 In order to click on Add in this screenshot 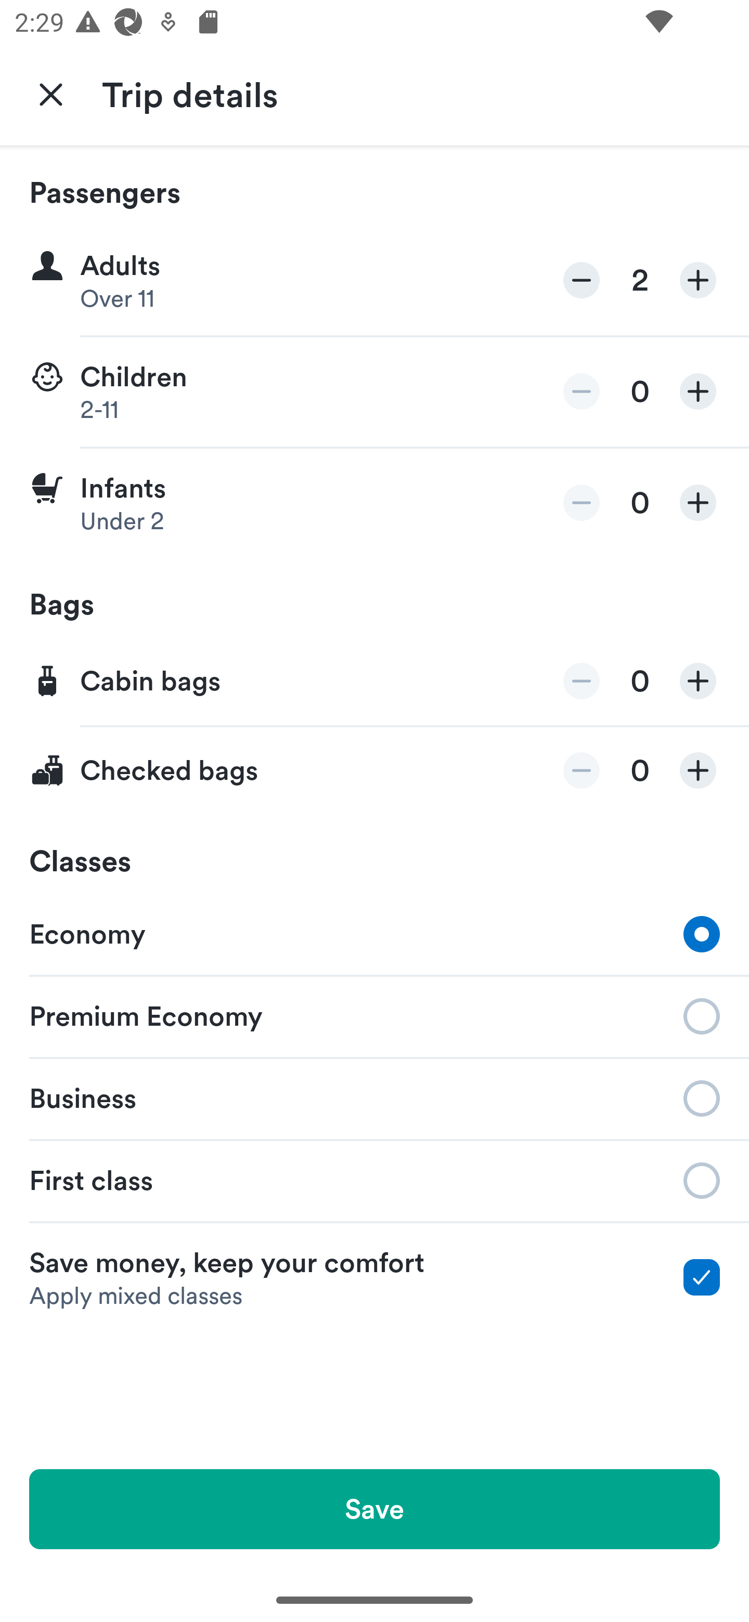, I will do `click(698, 502)`.